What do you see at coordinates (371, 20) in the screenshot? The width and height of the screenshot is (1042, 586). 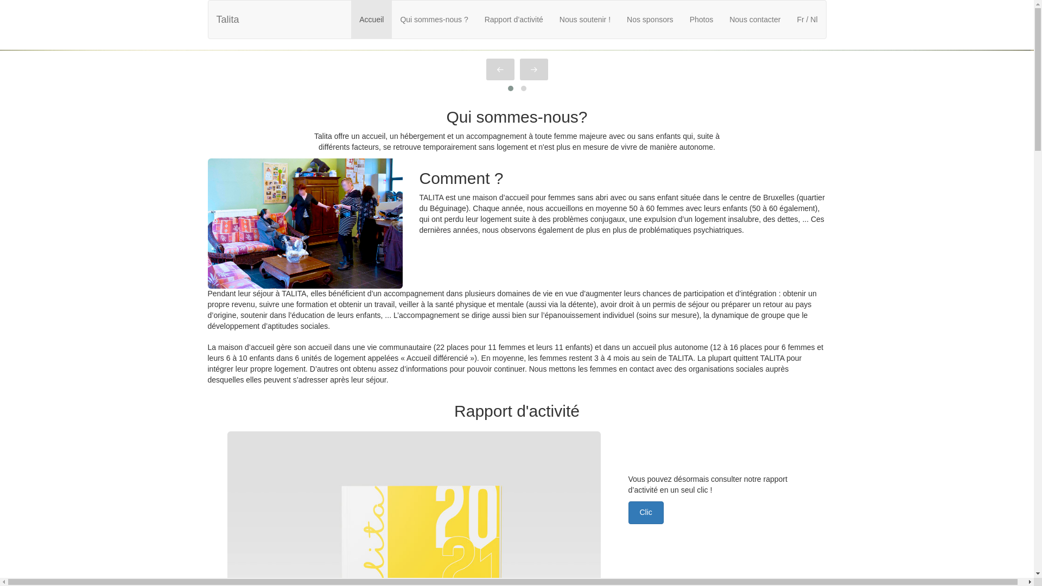 I see `Accueil` at bounding box center [371, 20].